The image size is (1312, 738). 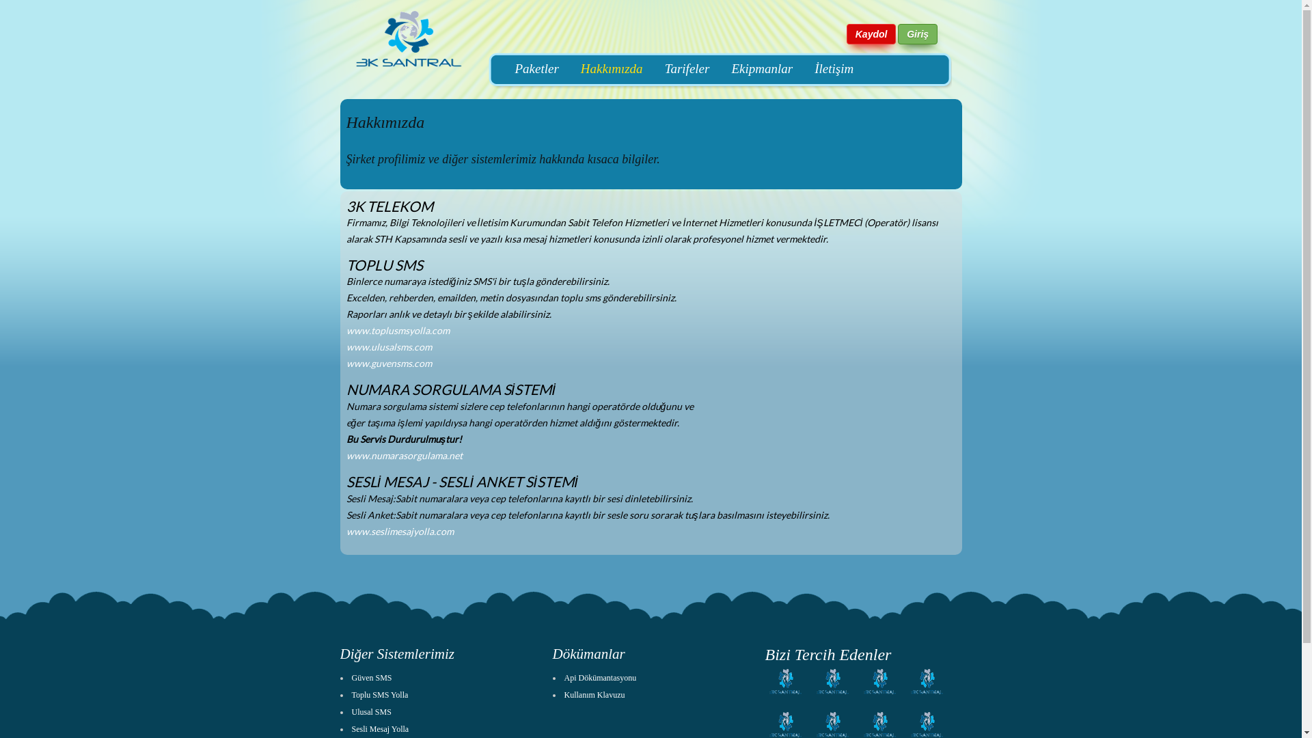 What do you see at coordinates (927, 703) in the screenshot?
I see `3K Telekom` at bounding box center [927, 703].